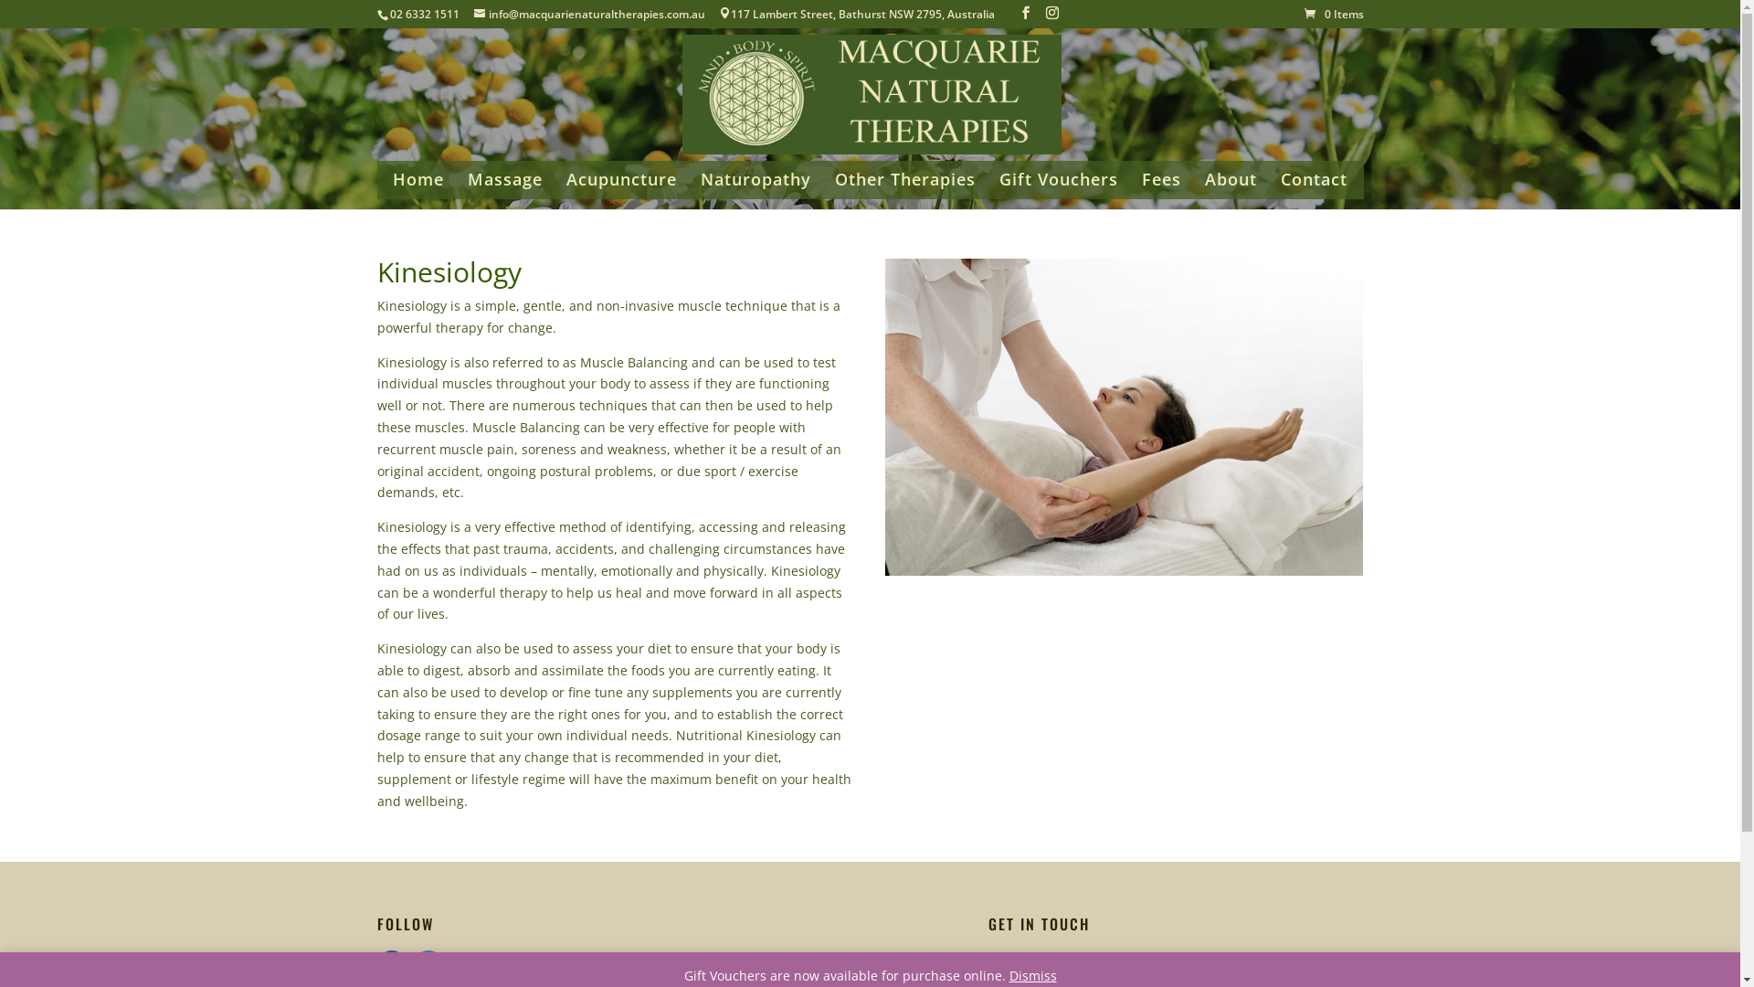 This screenshot has width=1754, height=987. What do you see at coordinates (621, 186) in the screenshot?
I see `Acupuncture` at bounding box center [621, 186].